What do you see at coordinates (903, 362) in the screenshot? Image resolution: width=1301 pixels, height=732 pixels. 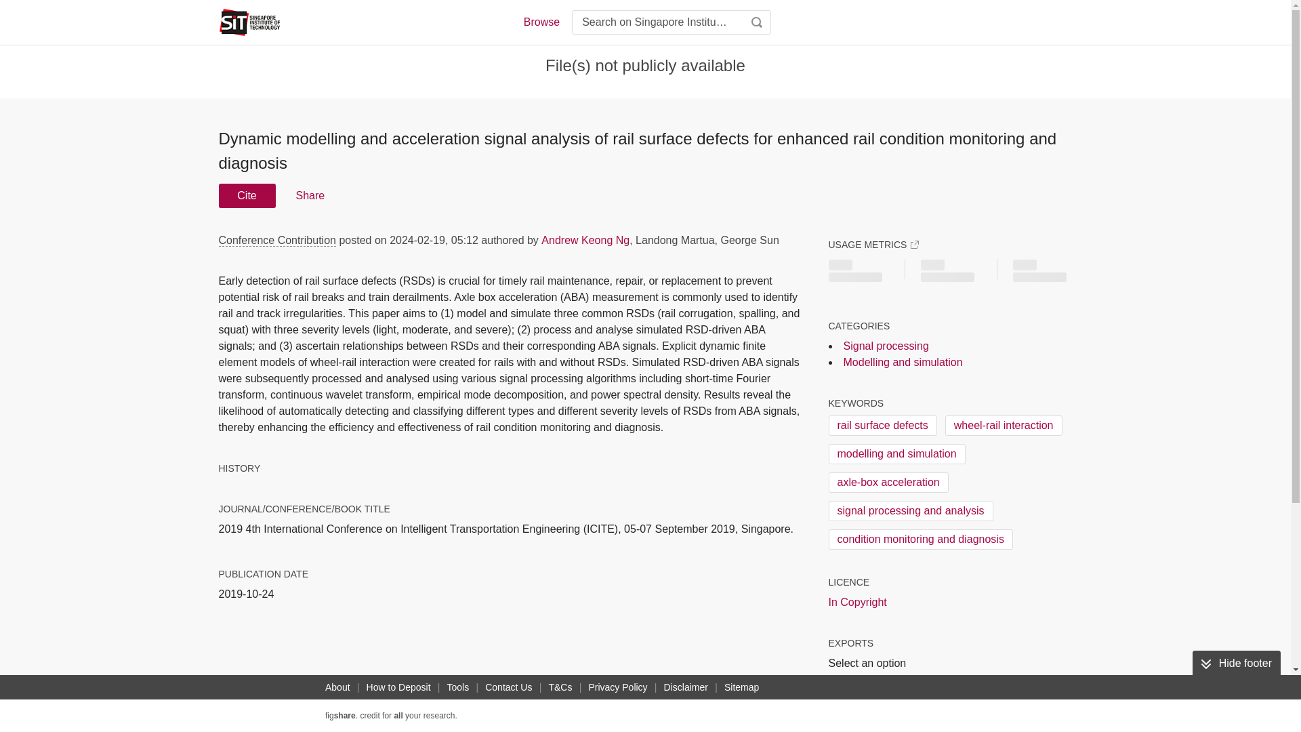 I see `Modelling and simulation` at bounding box center [903, 362].